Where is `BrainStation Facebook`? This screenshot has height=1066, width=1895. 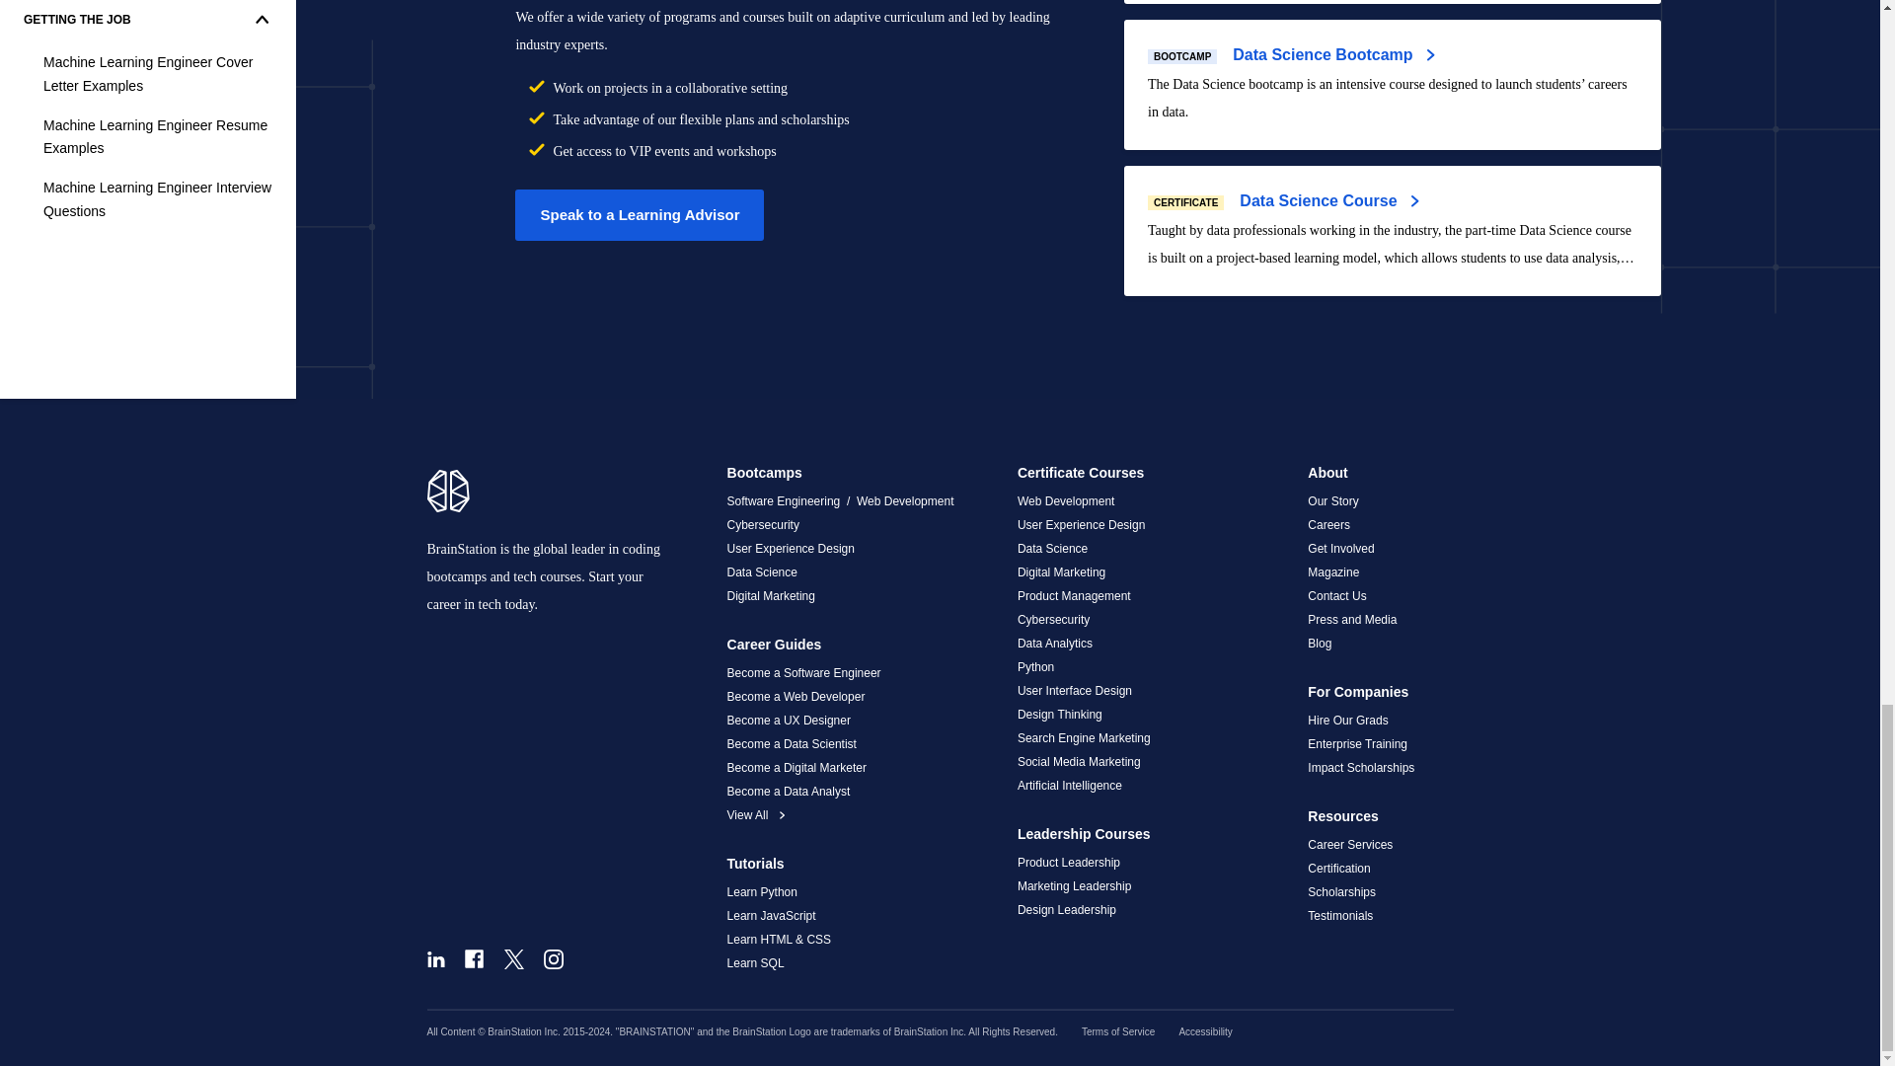
BrainStation Facebook is located at coordinates (474, 958).